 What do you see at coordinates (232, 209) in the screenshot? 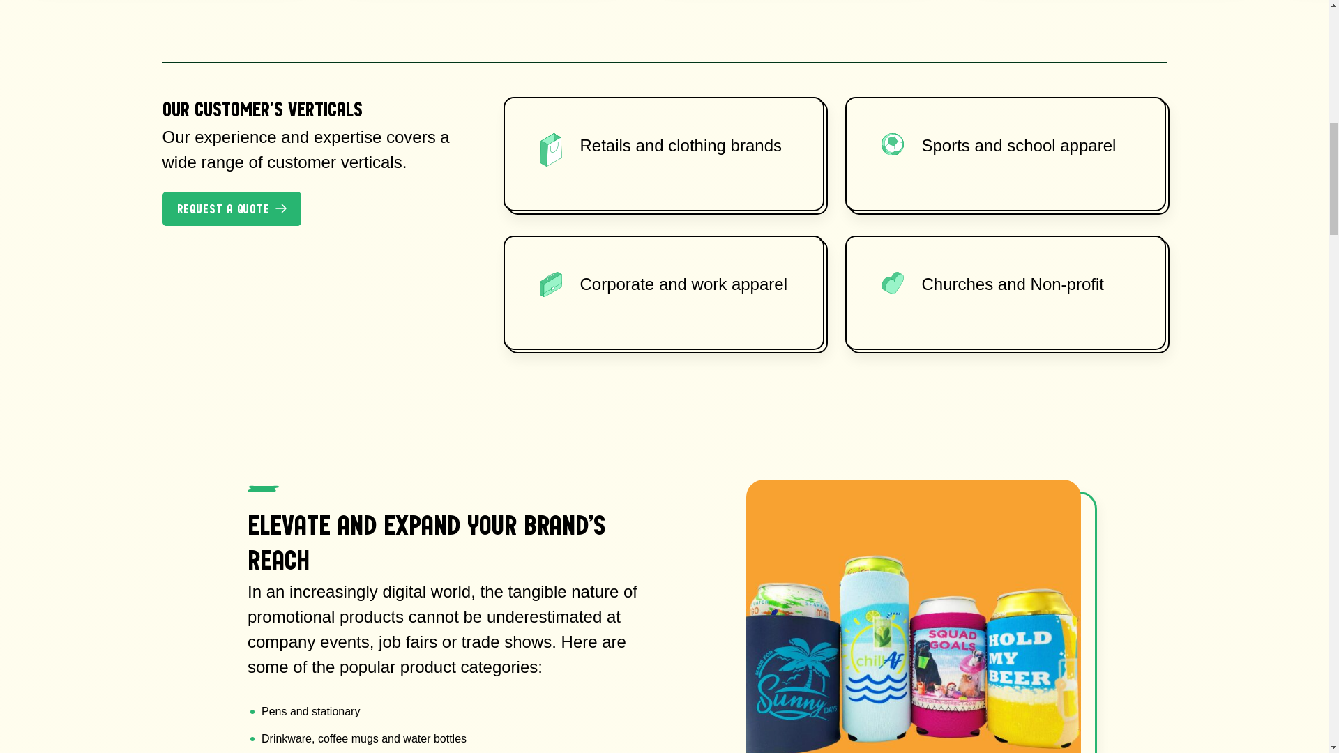
I see `REQUEST A QUOTE` at bounding box center [232, 209].